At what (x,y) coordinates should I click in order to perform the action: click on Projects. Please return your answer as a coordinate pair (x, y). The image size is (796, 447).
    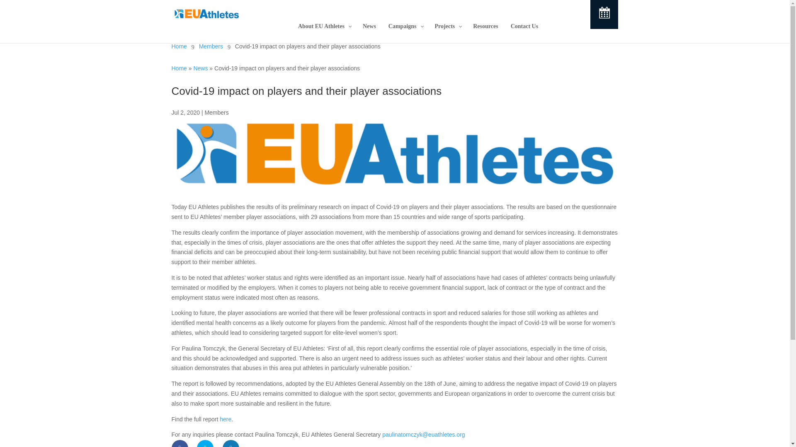
    Looking at the image, I should click on (448, 26).